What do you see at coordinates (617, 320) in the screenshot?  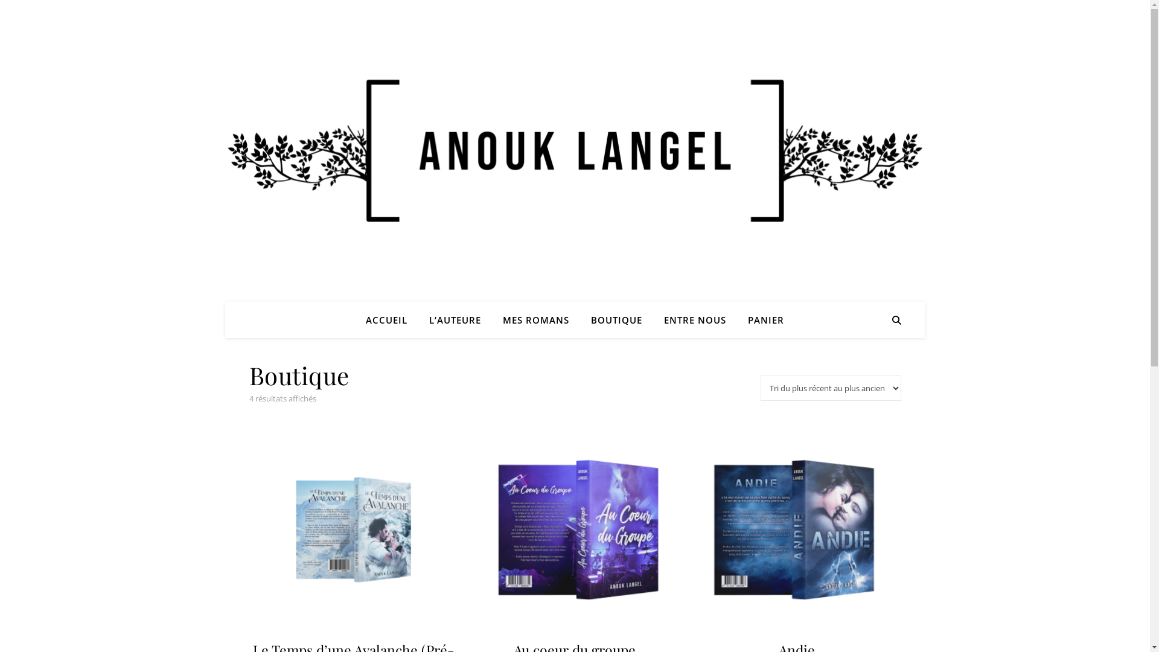 I see `BOUTIQUE` at bounding box center [617, 320].